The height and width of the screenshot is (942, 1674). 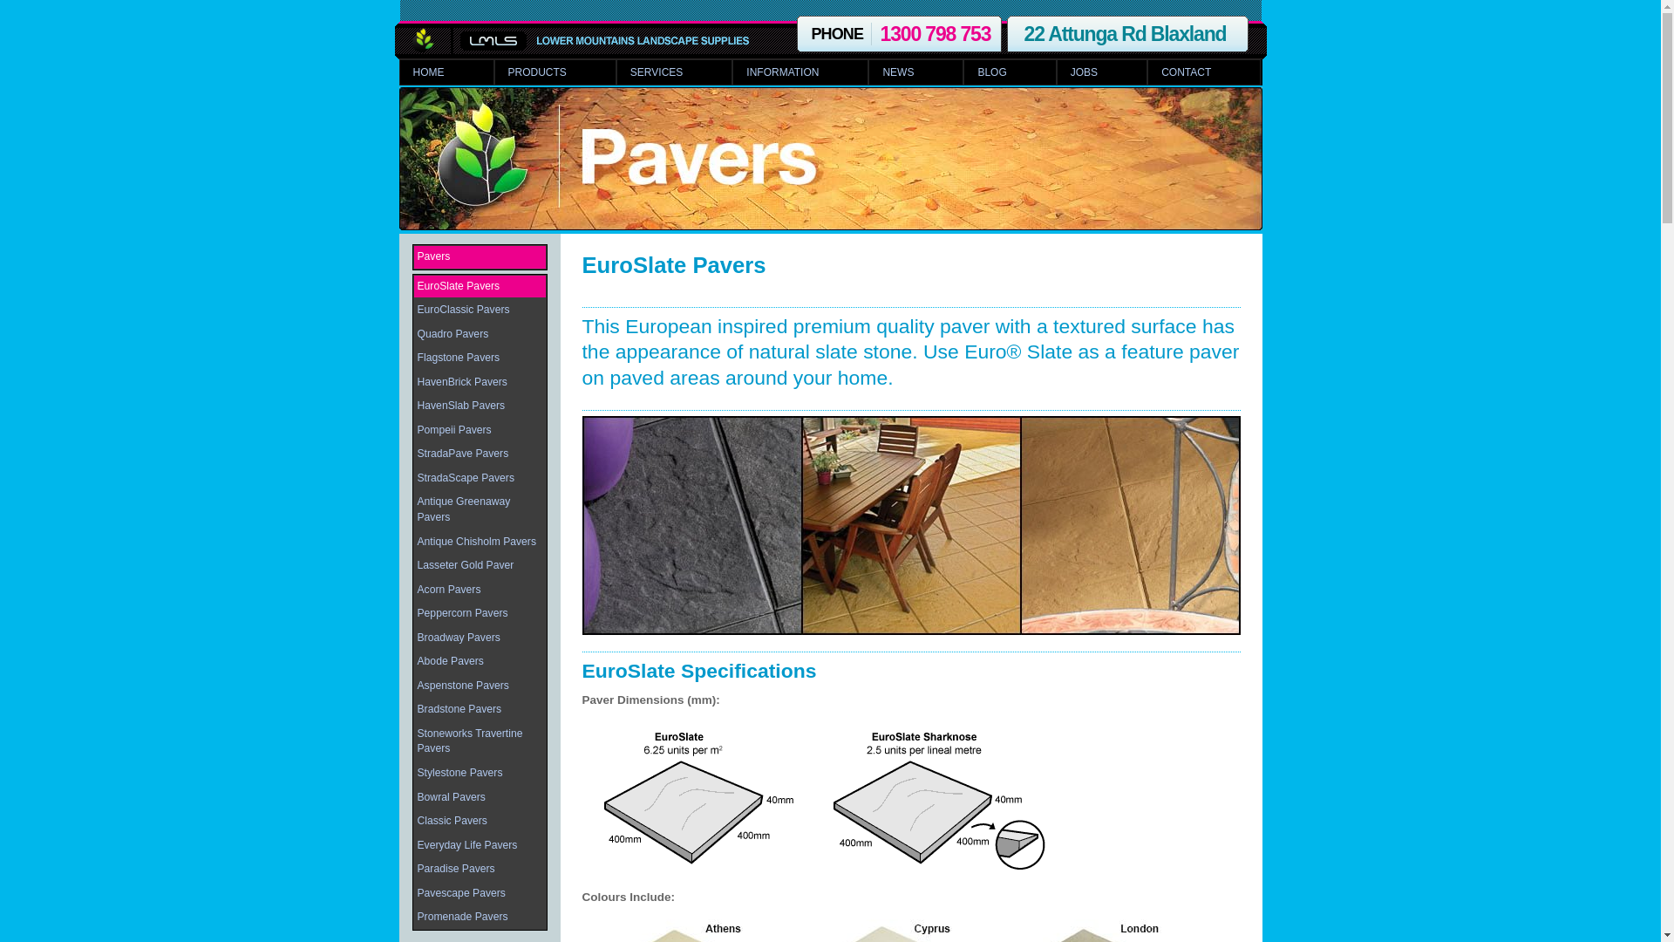 What do you see at coordinates (480, 662) in the screenshot?
I see `Abode Pavers` at bounding box center [480, 662].